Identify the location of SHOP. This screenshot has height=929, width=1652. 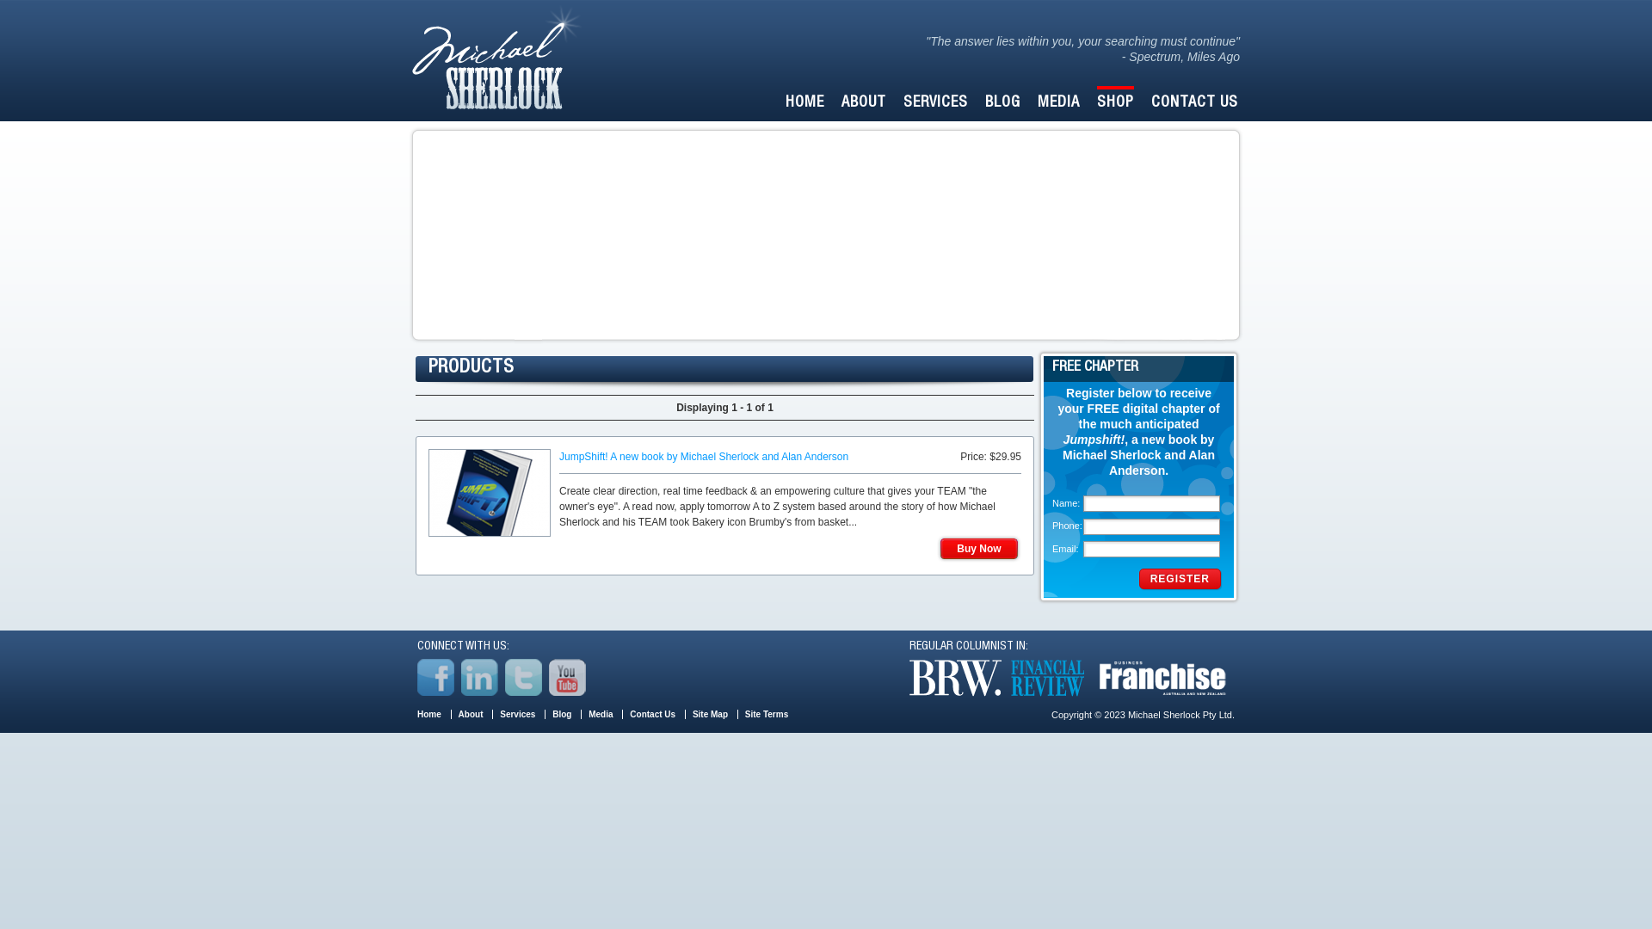
(1115, 102).